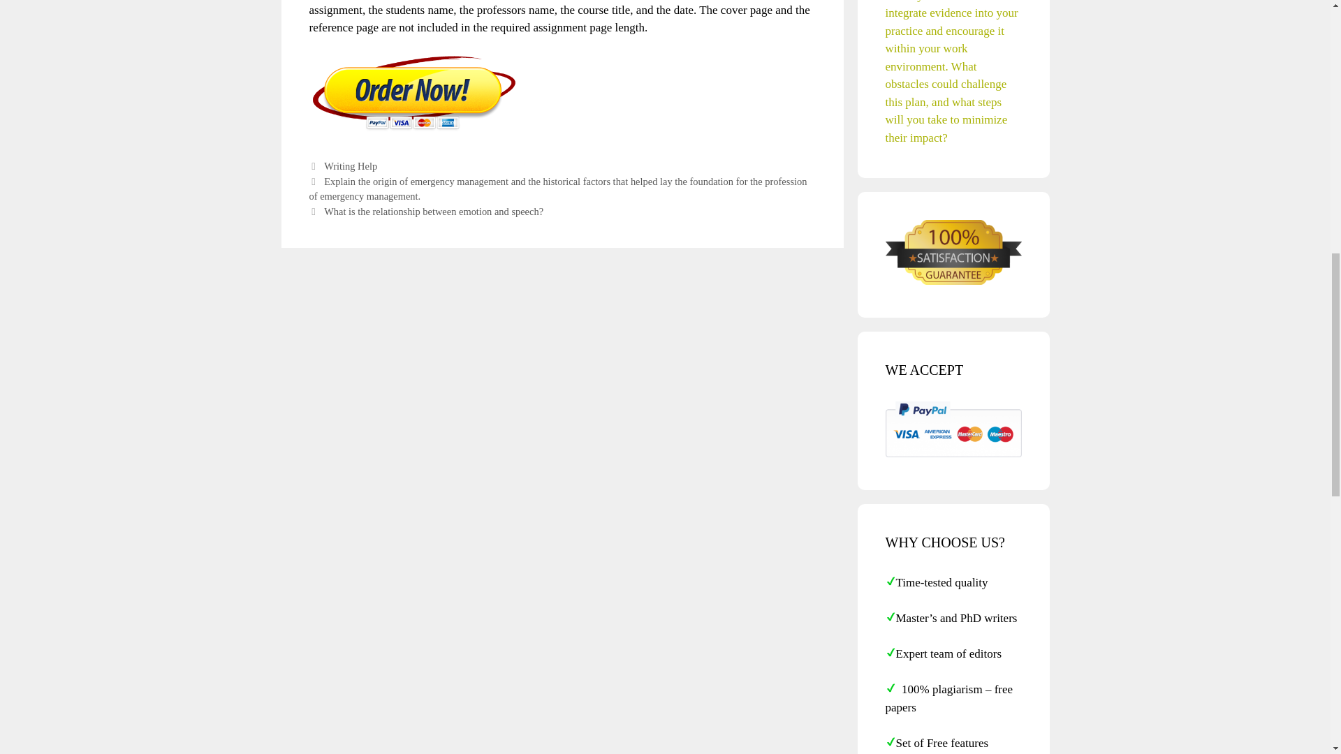 This screenshot has height=754, width=1341. What do you see at coordinates (557, 188) in the screenshot?
I see `Previous` at bounding box center [557, 188].